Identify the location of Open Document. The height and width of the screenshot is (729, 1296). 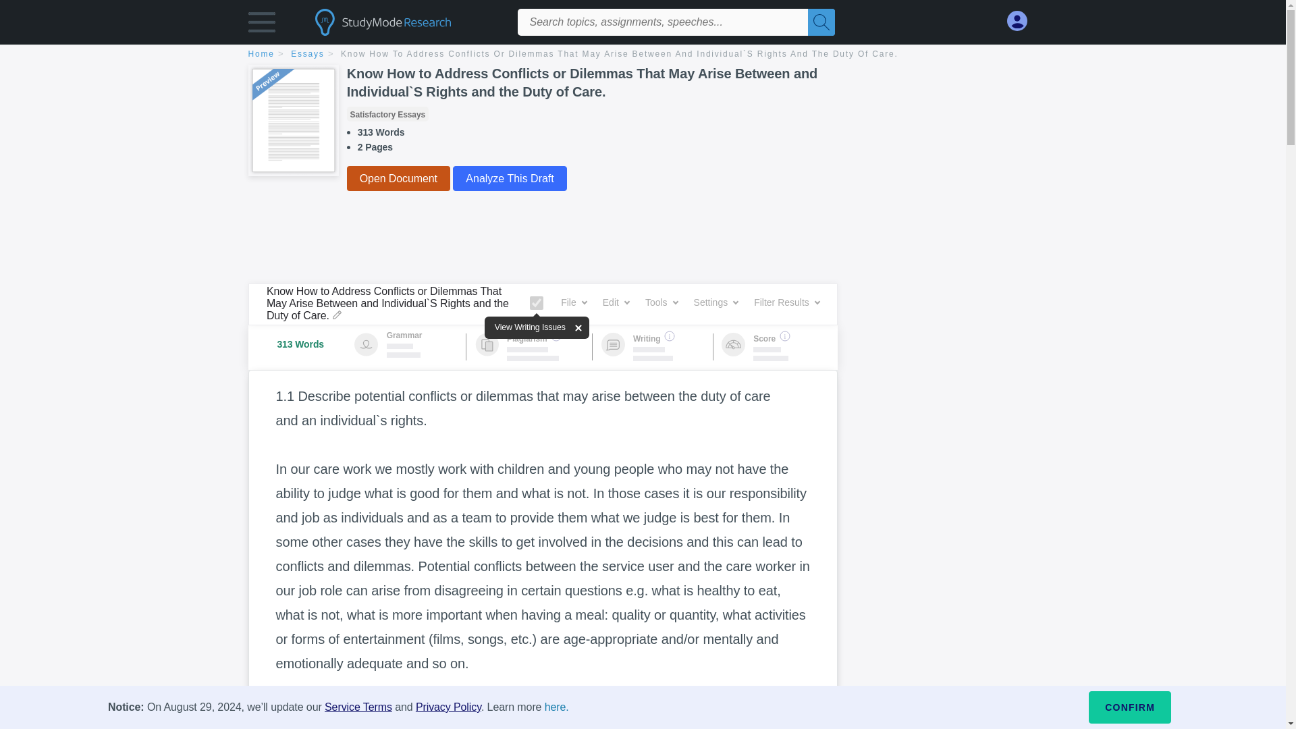
(398, 178).